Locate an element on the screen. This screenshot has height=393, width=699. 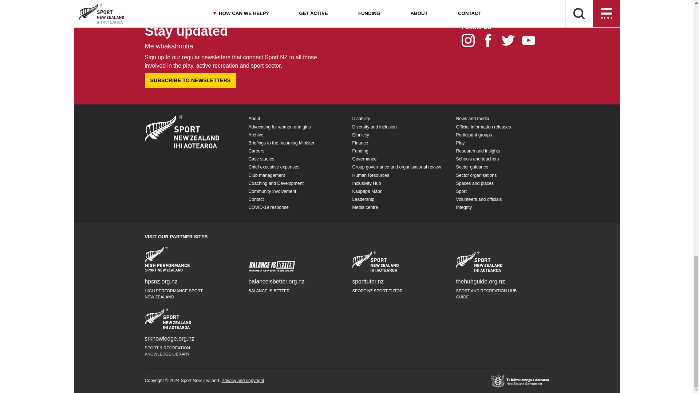
Instagram is located at coordinates (471, 42).